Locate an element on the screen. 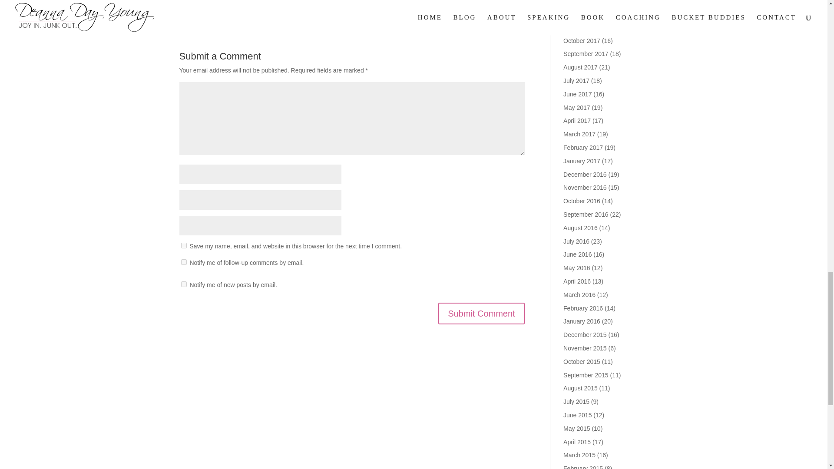 The height and width of the screenshot is (469, 834). subscribe is located at coordinates (183, 262).